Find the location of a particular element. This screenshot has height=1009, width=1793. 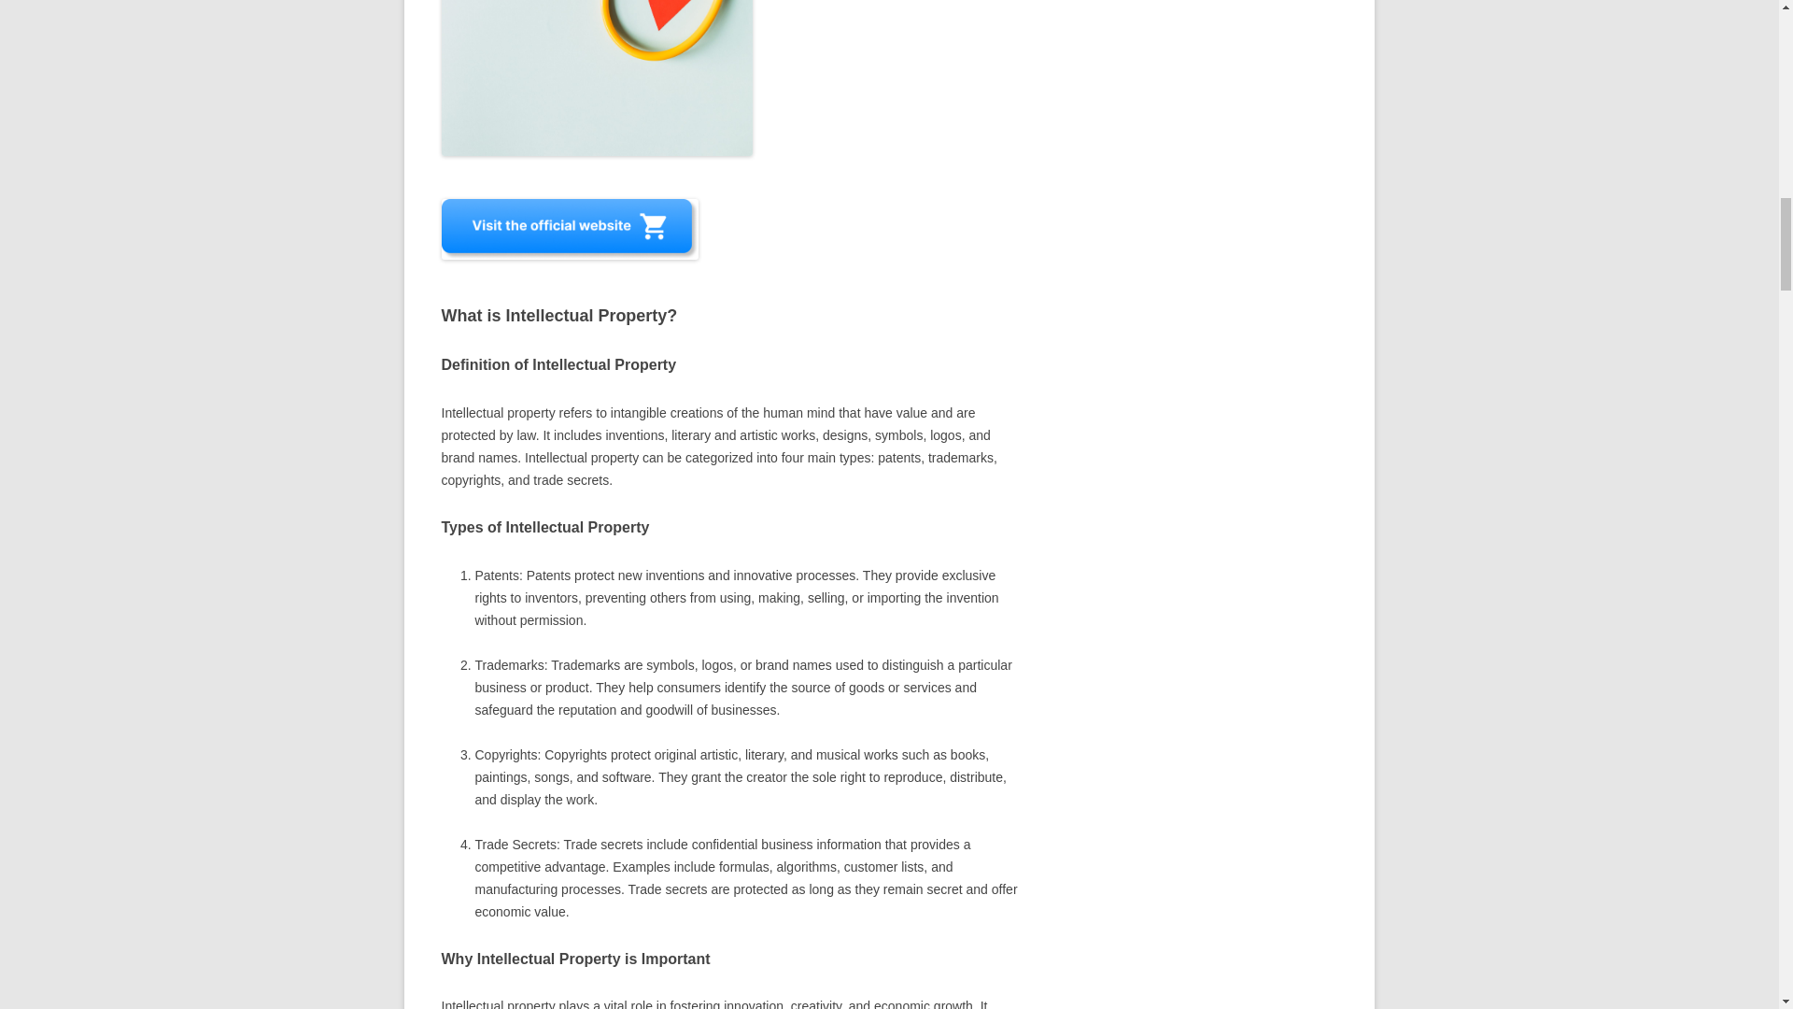

Intellectual Property Lawyer South Salt Lake Utah is located at coordinates (596, 78).